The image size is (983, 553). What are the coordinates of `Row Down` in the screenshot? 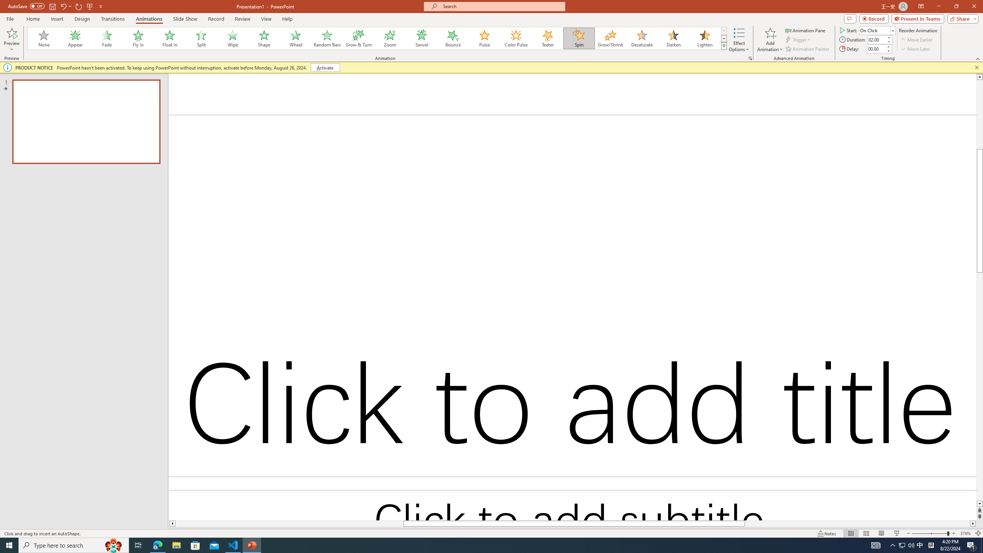 It's located at (724, 38).